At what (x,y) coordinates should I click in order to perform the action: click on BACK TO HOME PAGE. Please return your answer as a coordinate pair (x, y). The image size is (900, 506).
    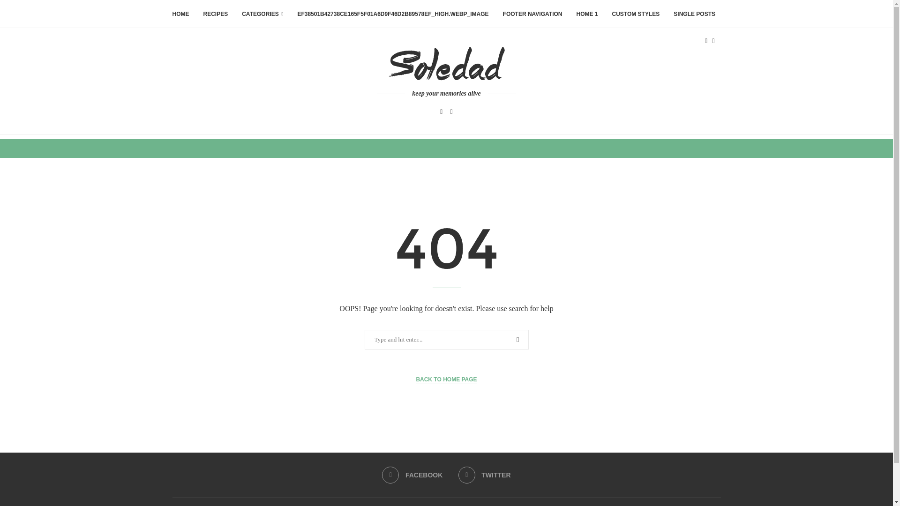
    Looking at the image, I should click on (446, 379).